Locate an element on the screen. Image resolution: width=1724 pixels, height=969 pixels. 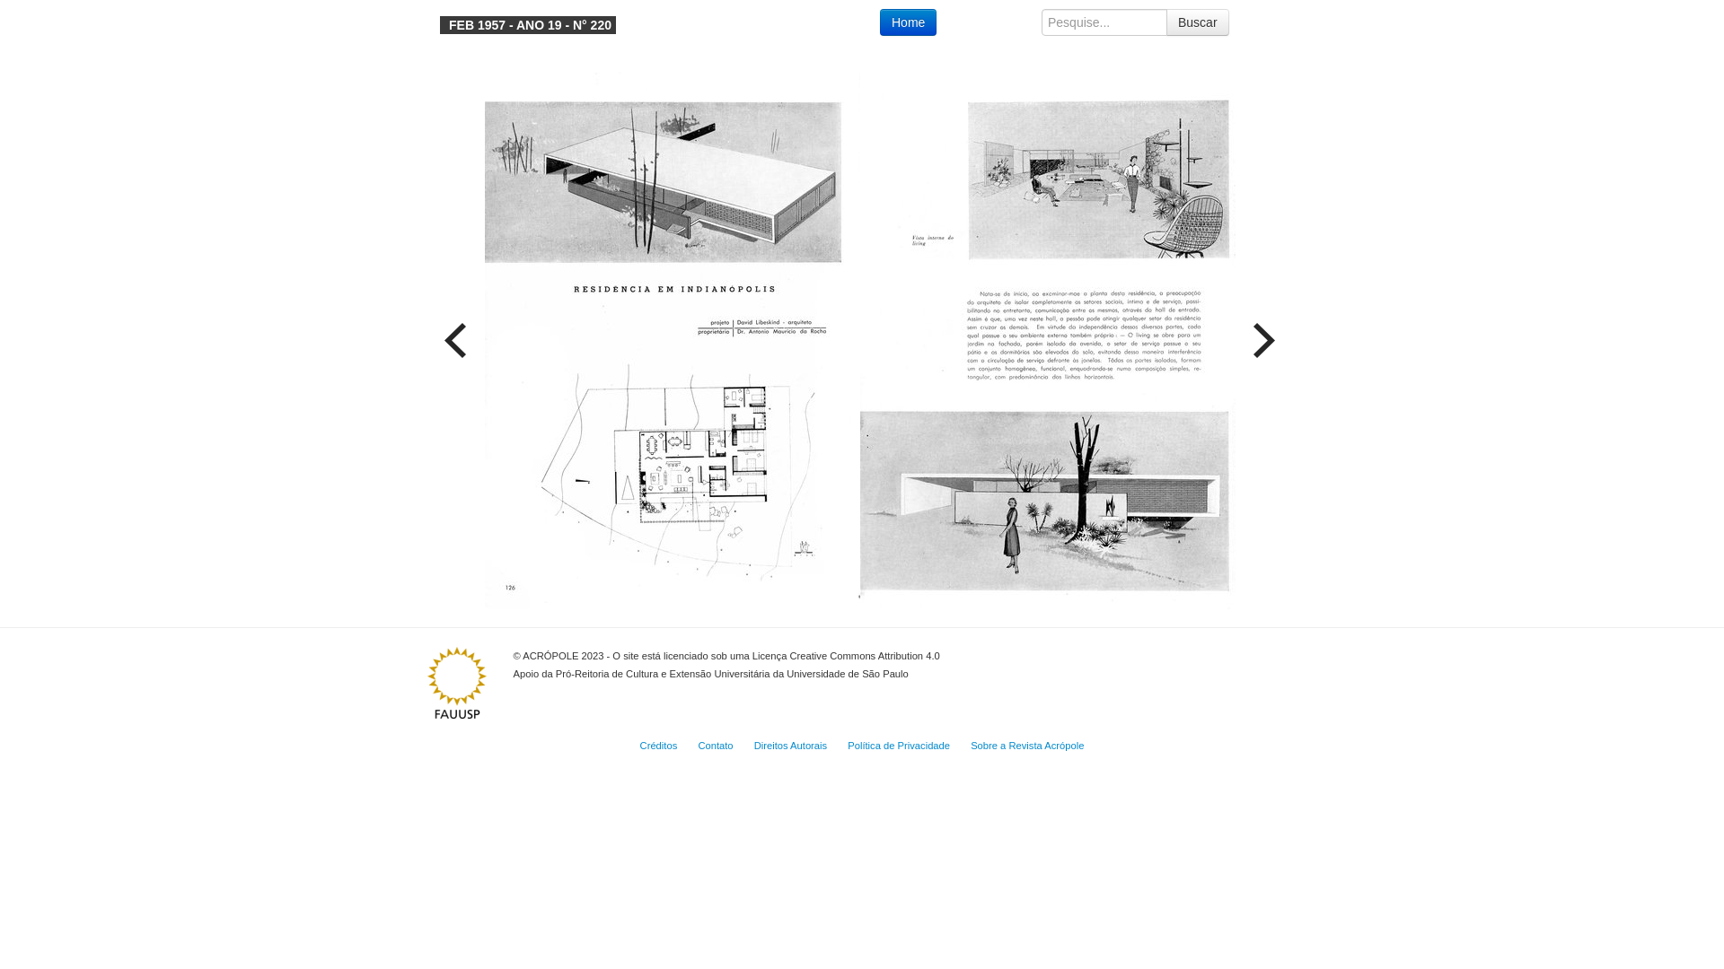
018.jpg is located at coordinates (673, 341).